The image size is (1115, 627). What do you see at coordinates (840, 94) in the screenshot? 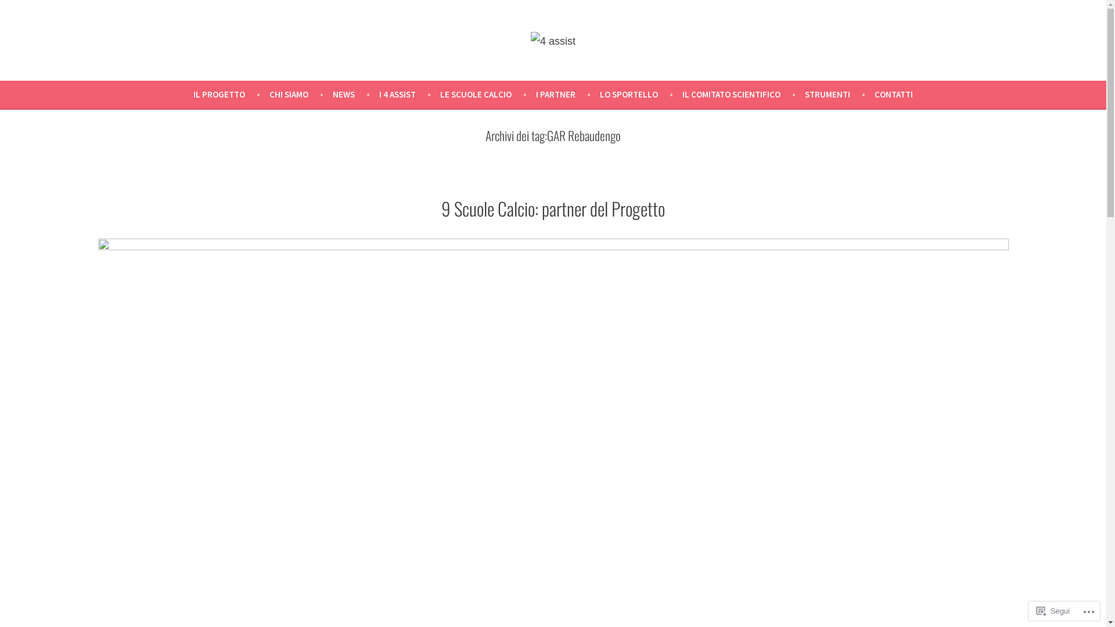
I see `STRUMENTI` at bounding box center [840, 94].